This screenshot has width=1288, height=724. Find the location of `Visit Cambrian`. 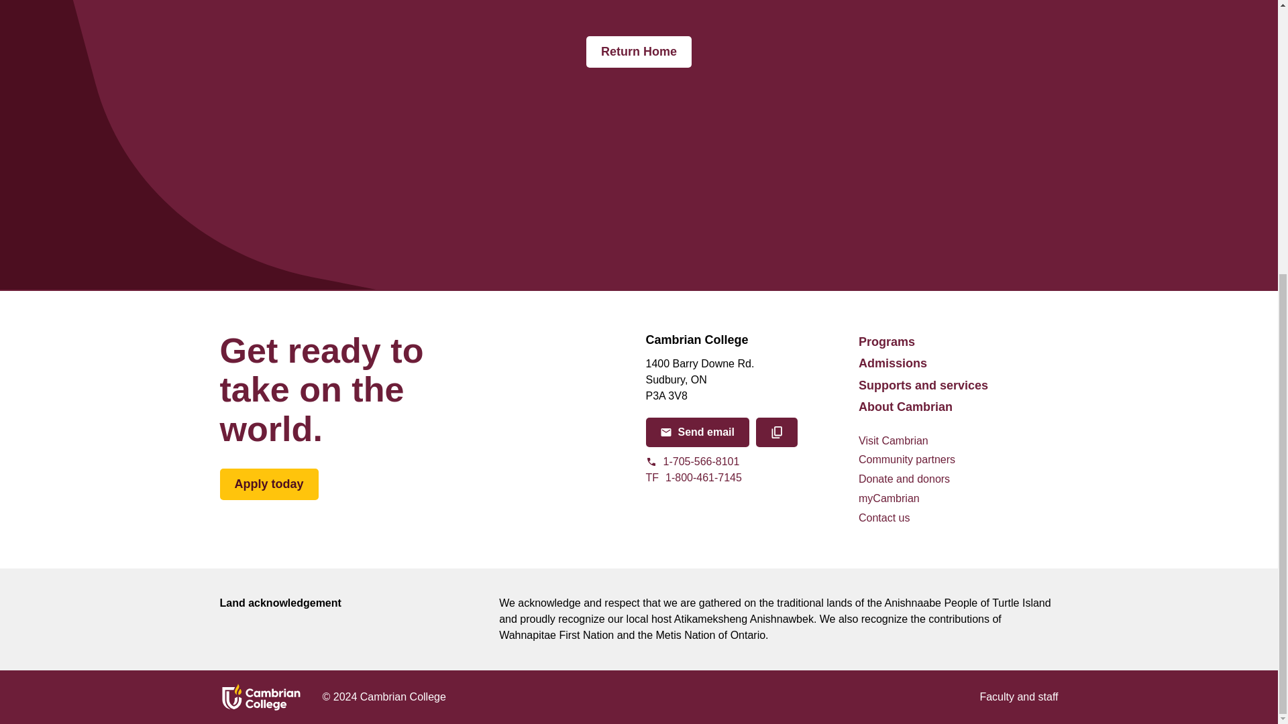

Visit Cambrian is located at coordinates (696, 432).